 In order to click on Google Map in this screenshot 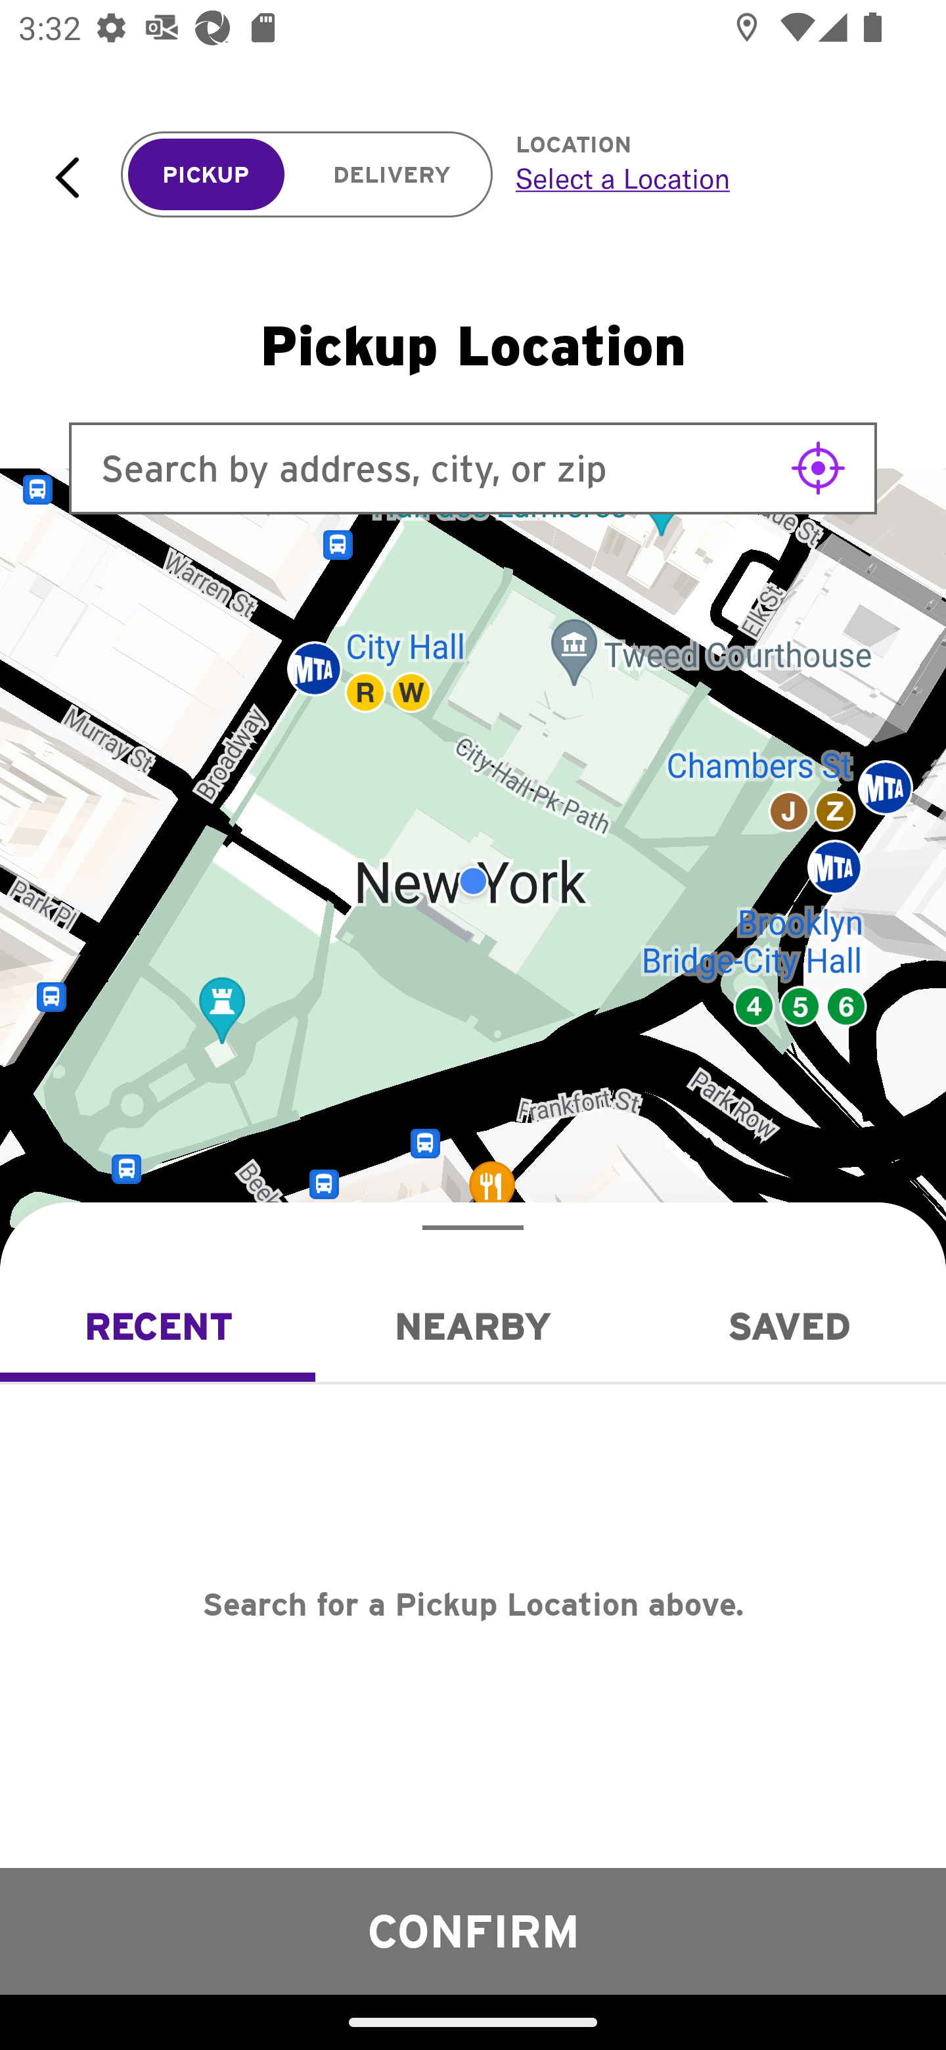, I will do `click(473, 881)`.